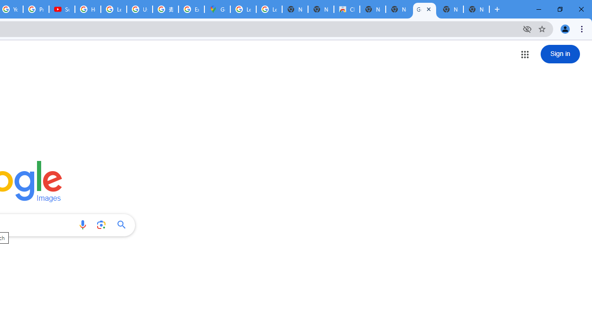 This screenshot has height=333, width=592. I want to click on Google Search, so click(124, 225).